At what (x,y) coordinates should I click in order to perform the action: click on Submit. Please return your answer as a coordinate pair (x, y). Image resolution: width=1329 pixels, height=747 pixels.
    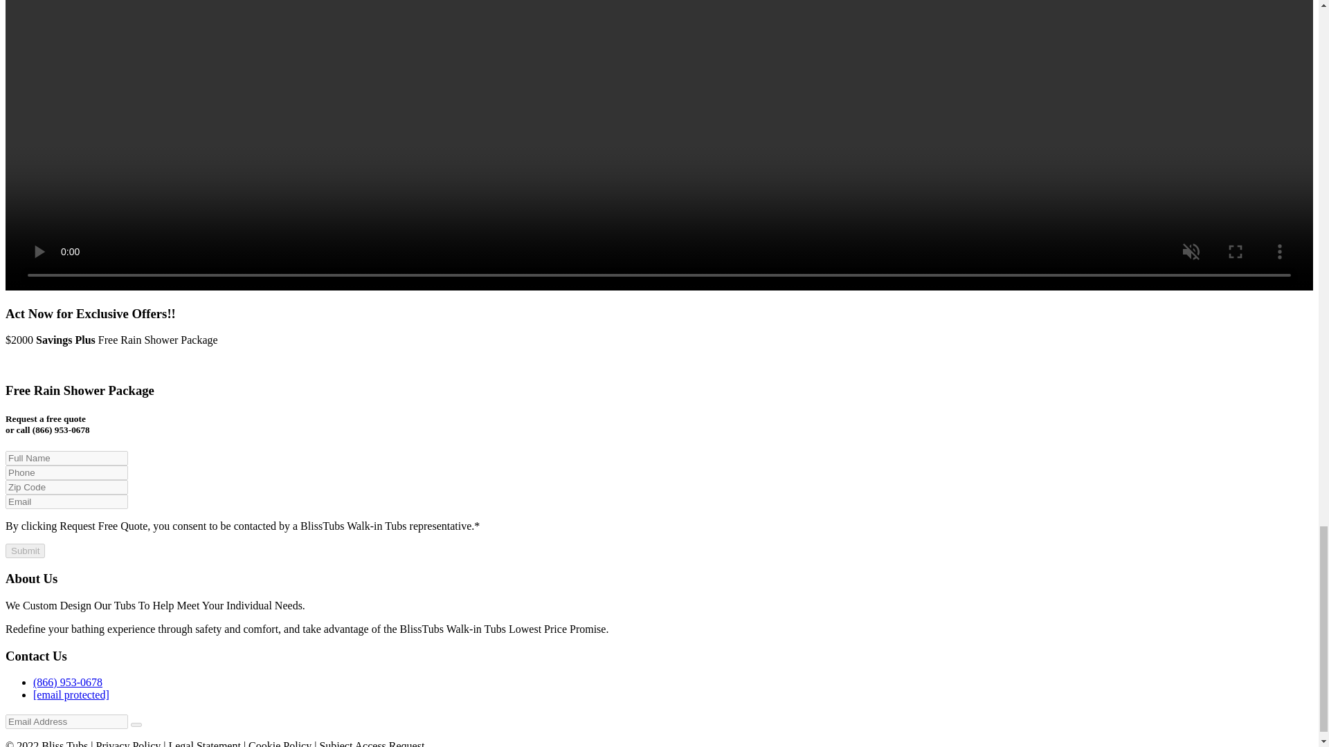
    Looking at the image, I should click on (25, 551).